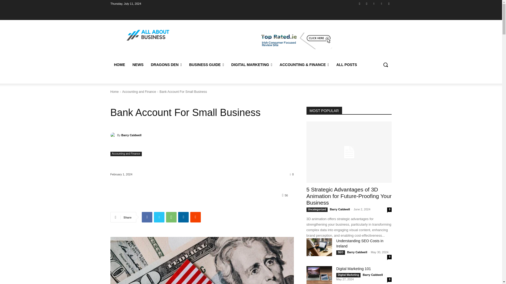  Describe the element at coordinates (119, 65) in the screenshot. I see `HOME` at that location.